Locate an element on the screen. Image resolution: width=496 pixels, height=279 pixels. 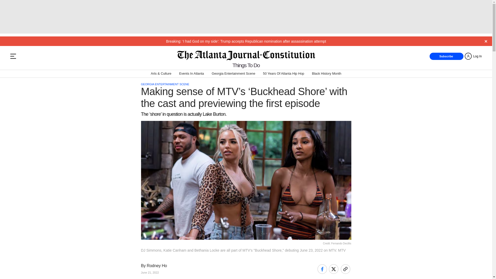
Things To Do is located at coordinates (246, 65).